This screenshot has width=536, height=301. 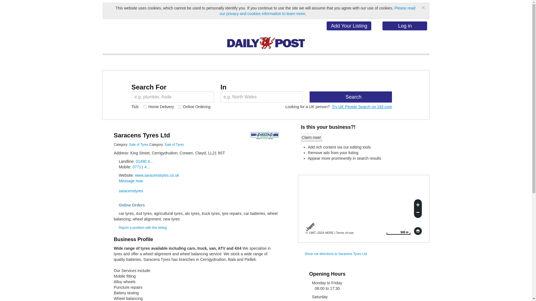 I want to click on Report a problem with this listing, so click(x=398, y=231).